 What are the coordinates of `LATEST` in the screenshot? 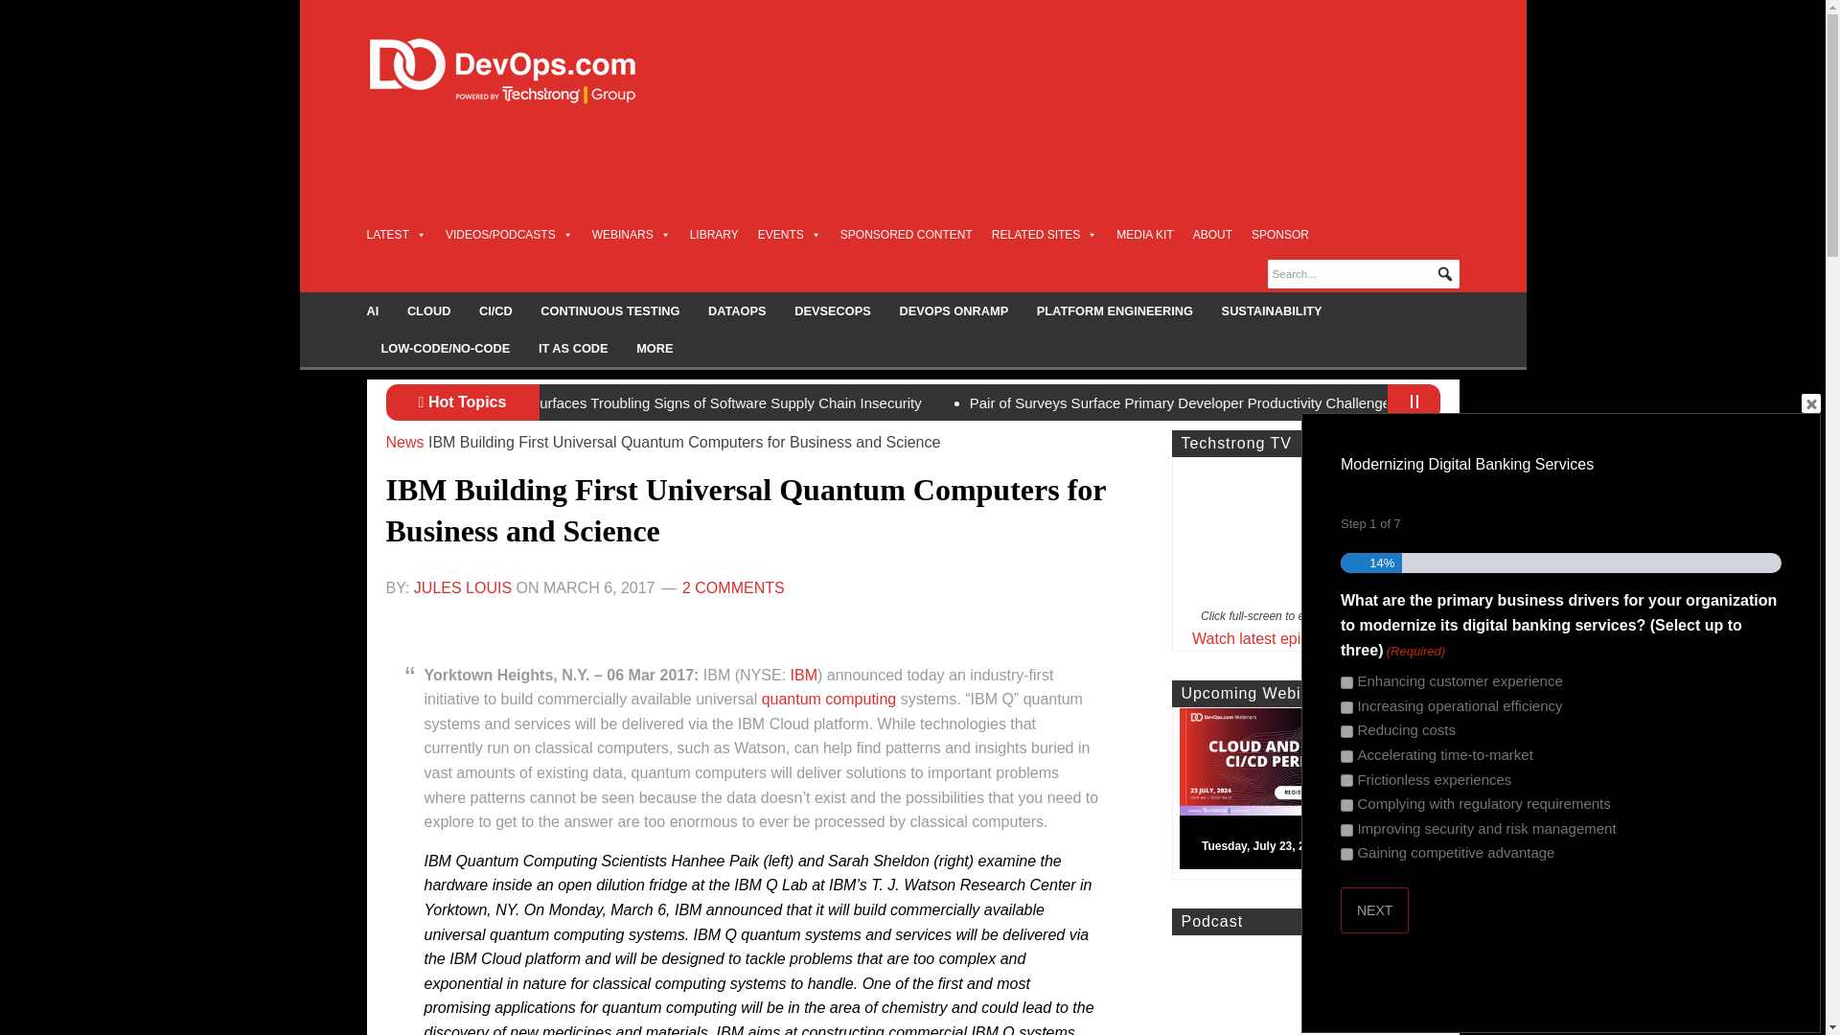 It's located at (395, 234).